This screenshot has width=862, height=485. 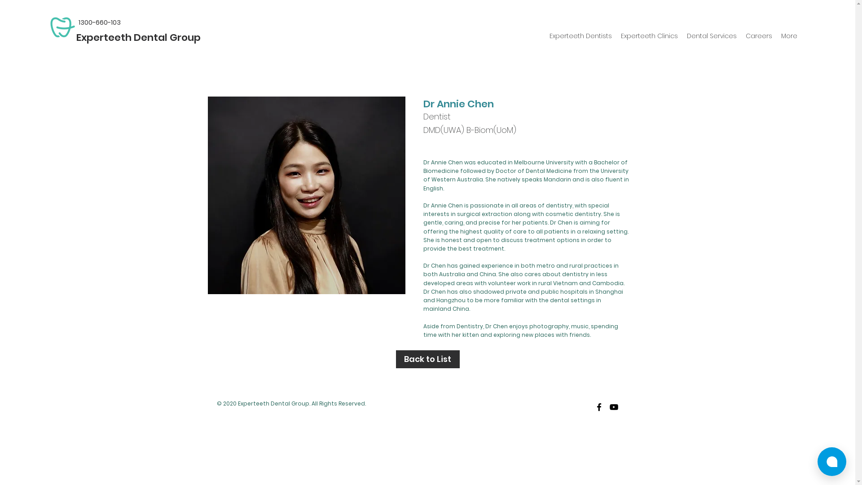 What do you see at coordinates (306, 195) in the screenshot?
I see `Ann.jpg` at bounding box center [306, 195].